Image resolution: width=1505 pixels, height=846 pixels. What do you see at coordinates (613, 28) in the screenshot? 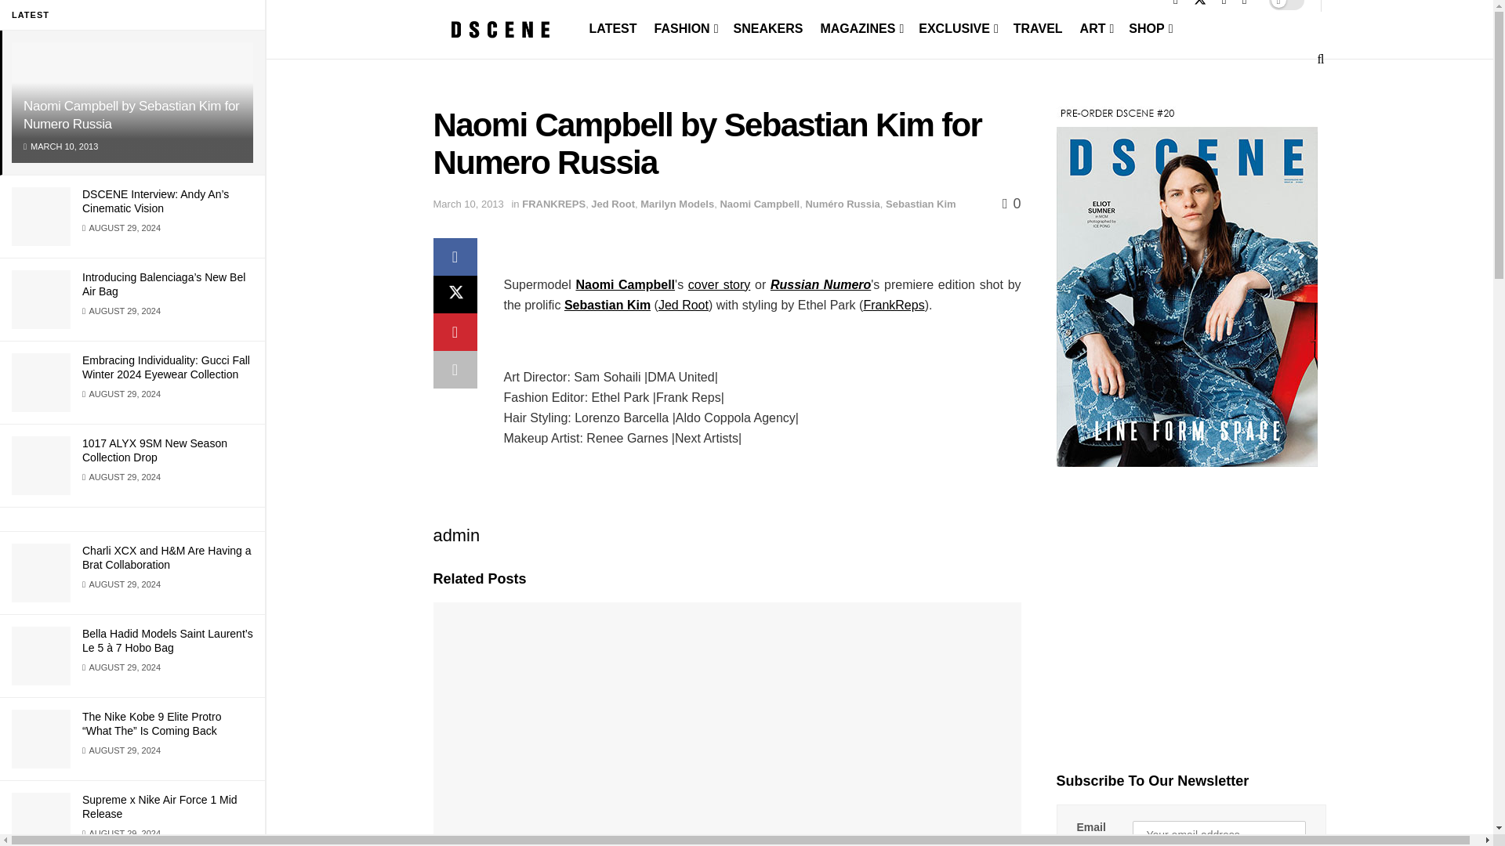
I see `LATEST` at bounding box center [613, 28].